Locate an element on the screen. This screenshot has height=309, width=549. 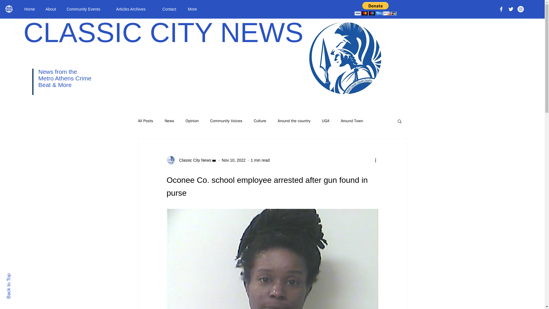
All Posts is located at coordinates (145, 121).